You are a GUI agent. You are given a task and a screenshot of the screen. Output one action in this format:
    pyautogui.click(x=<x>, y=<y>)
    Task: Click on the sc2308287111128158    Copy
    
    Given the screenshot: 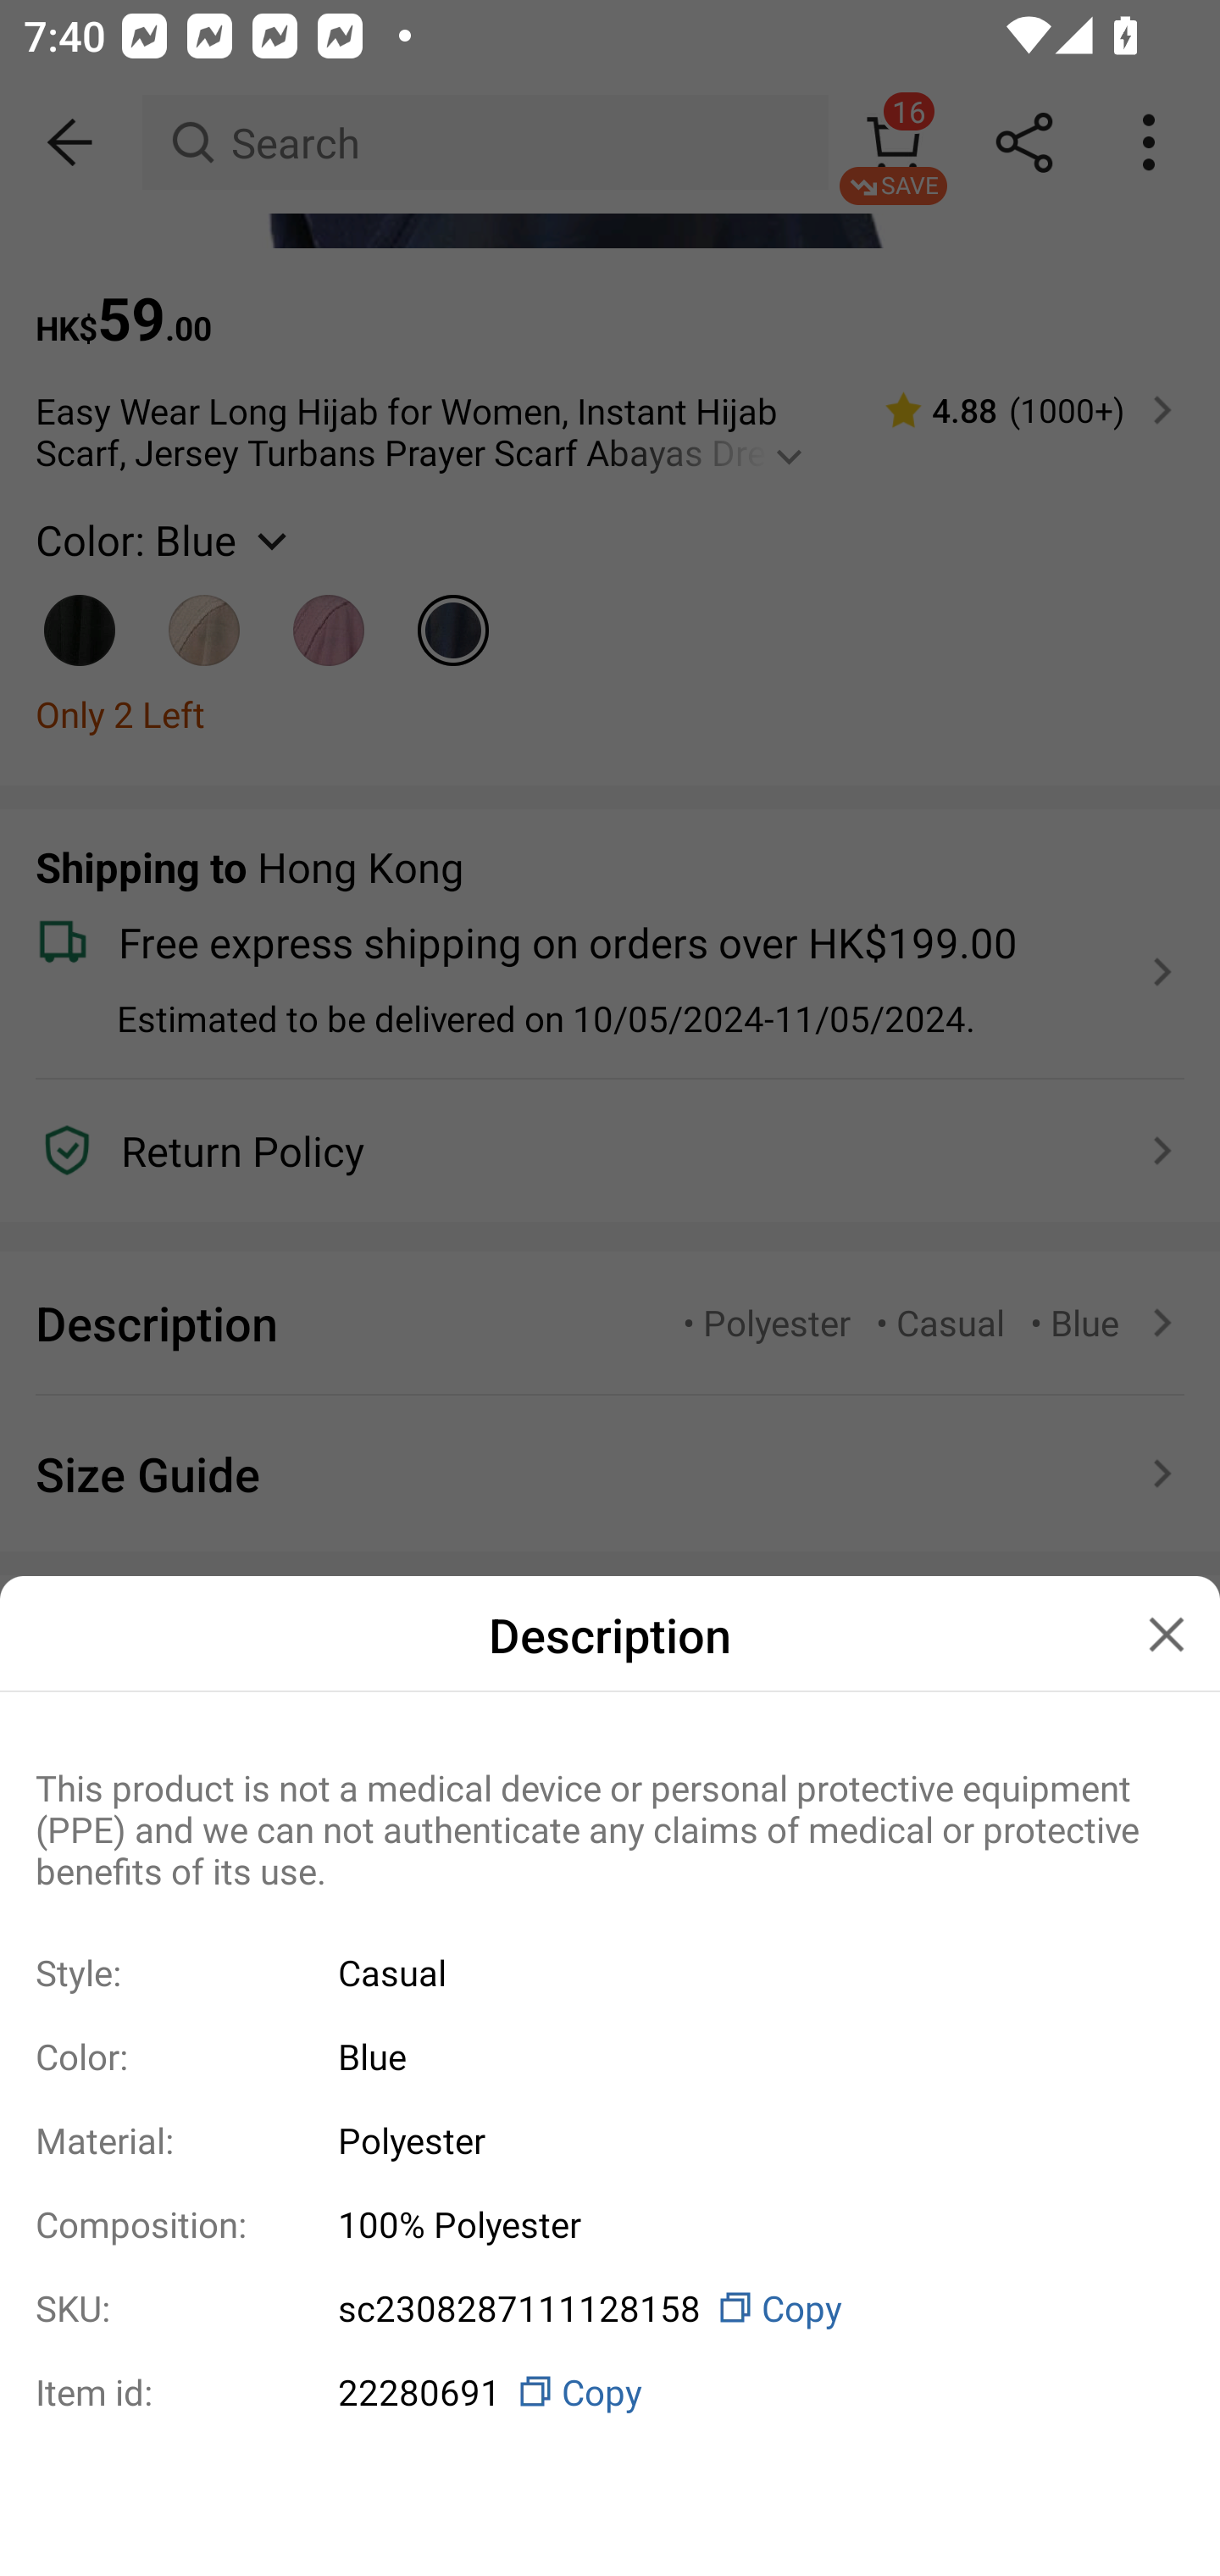 What is the action you would take?
    pyautogui.click(x=749, y=2308)
    